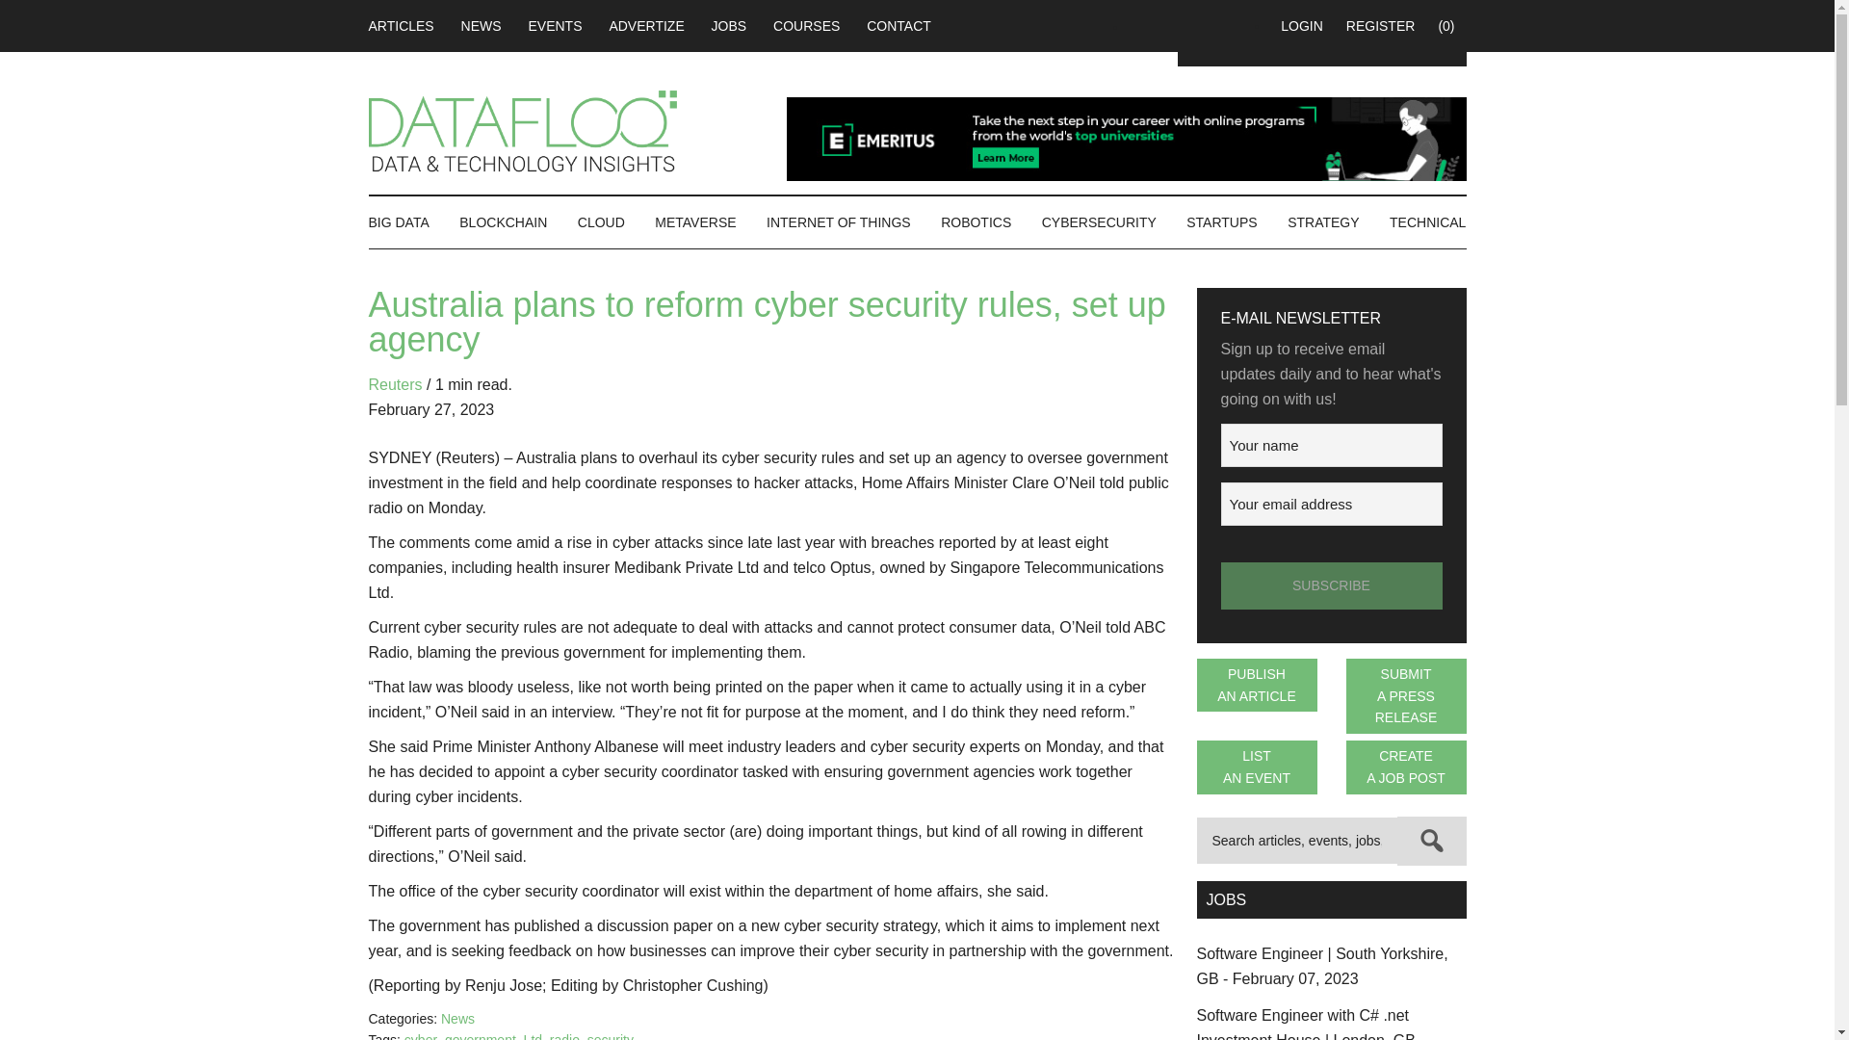 Image resolution: width=1849 pixels, height=1040 pixels. I want to click on RSS, so click(1215, 25).